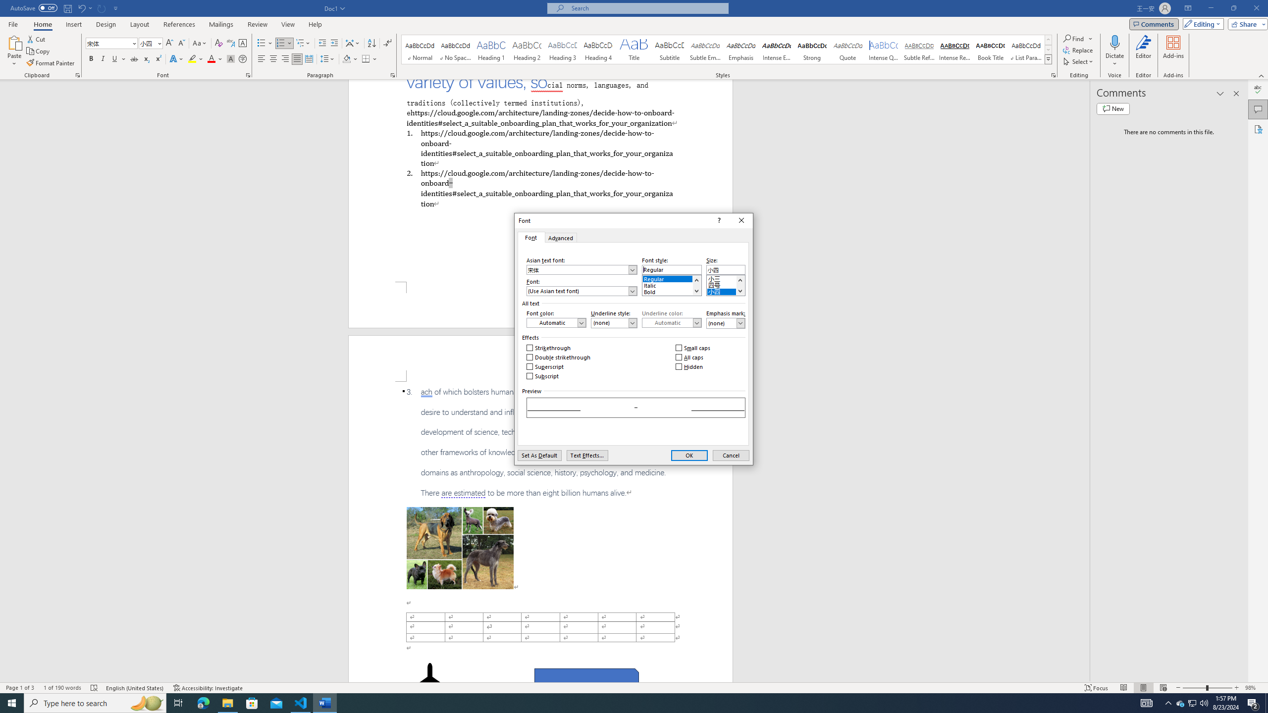 The height and width of the screenshot is (713, 1268). Describe the element at coordinates (1115, 51) in the screenshot. I see `Dictate` at that location.